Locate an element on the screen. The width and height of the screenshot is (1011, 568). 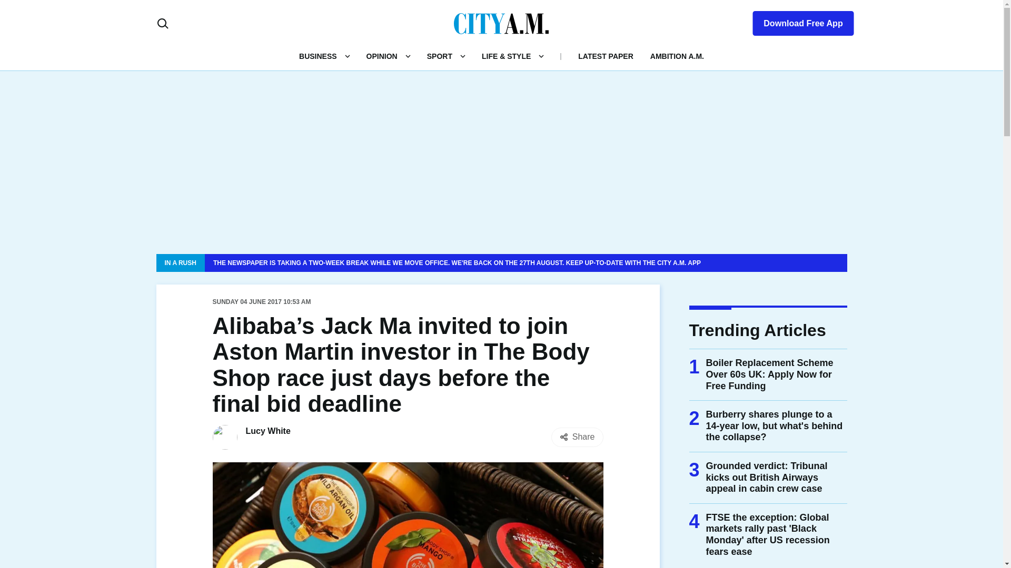
SPORT is located at coordinates (439, 56).